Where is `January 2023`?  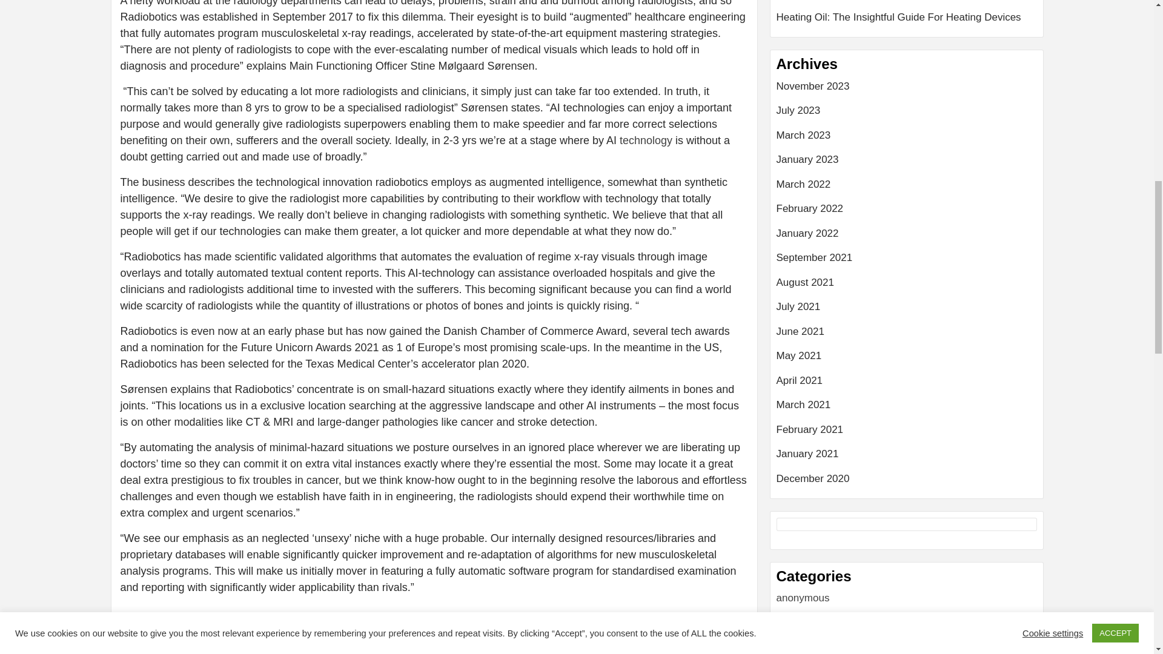
January 2023 is located at coordinates (907, 163).